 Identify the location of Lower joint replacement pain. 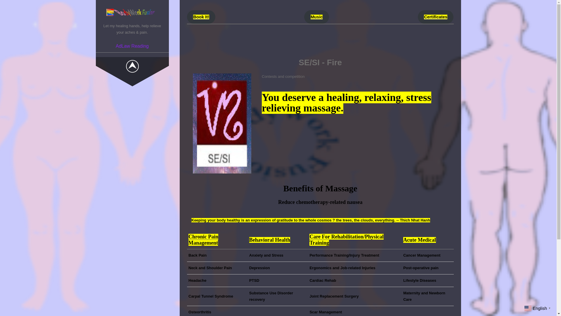
(320, 307).